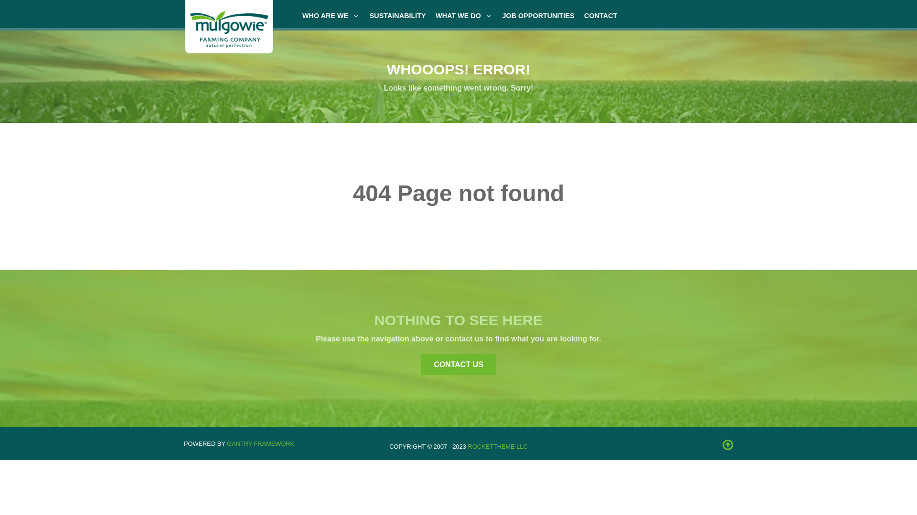 The image size is (917, 515). Describe the element at coordinates (601, 16) in the screenshot. I see `CONTACT` at that location.